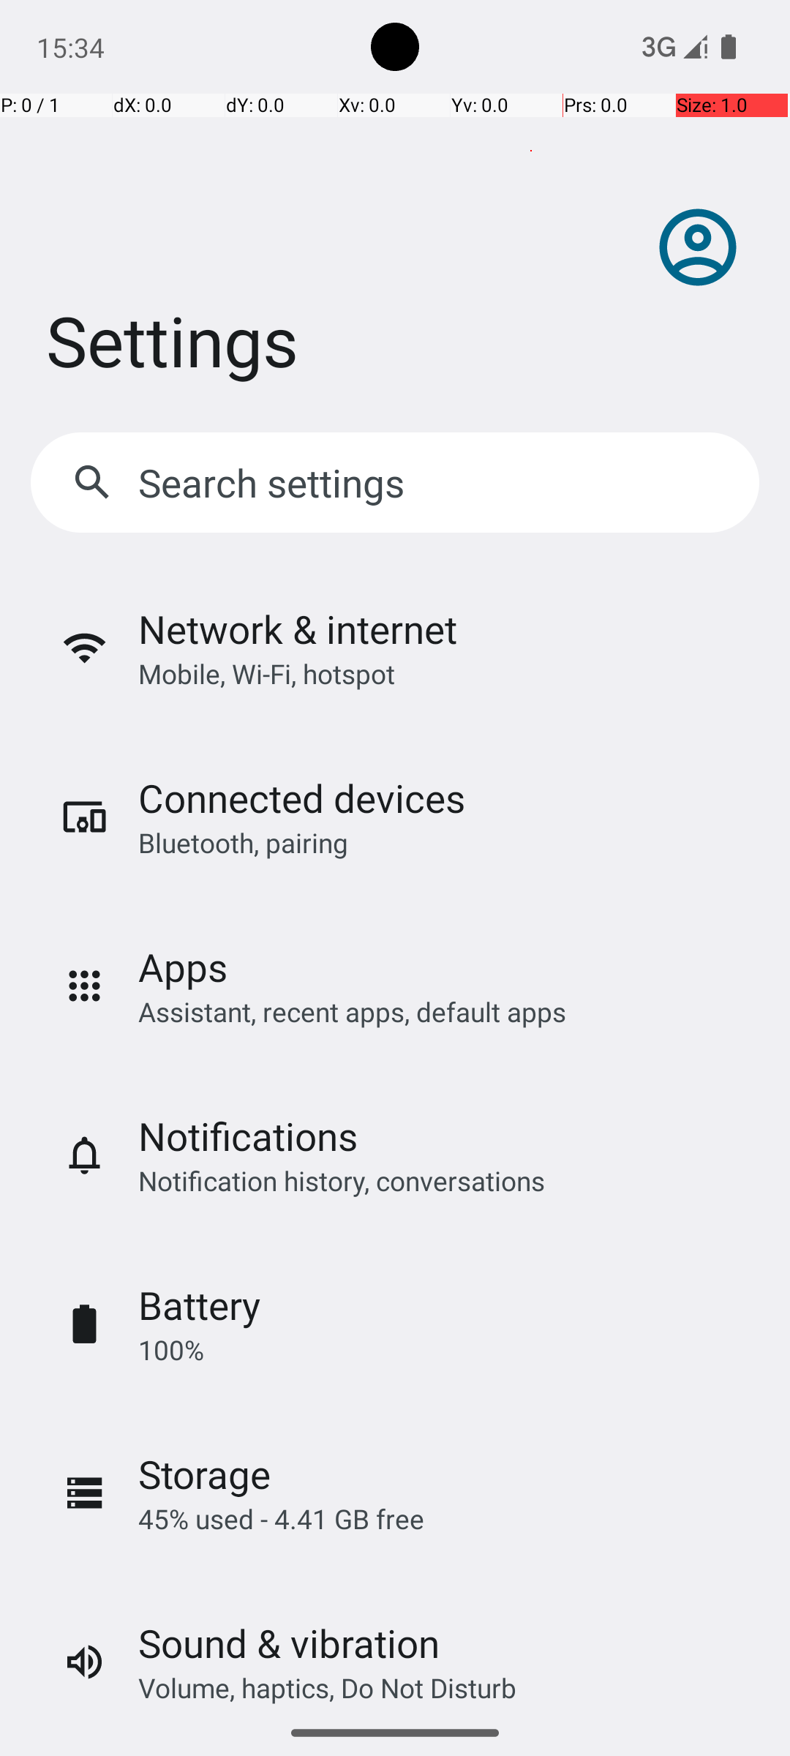  Describe the element at coordinates (298, 629) in the screenshot. I see `Network & internet` at that location.